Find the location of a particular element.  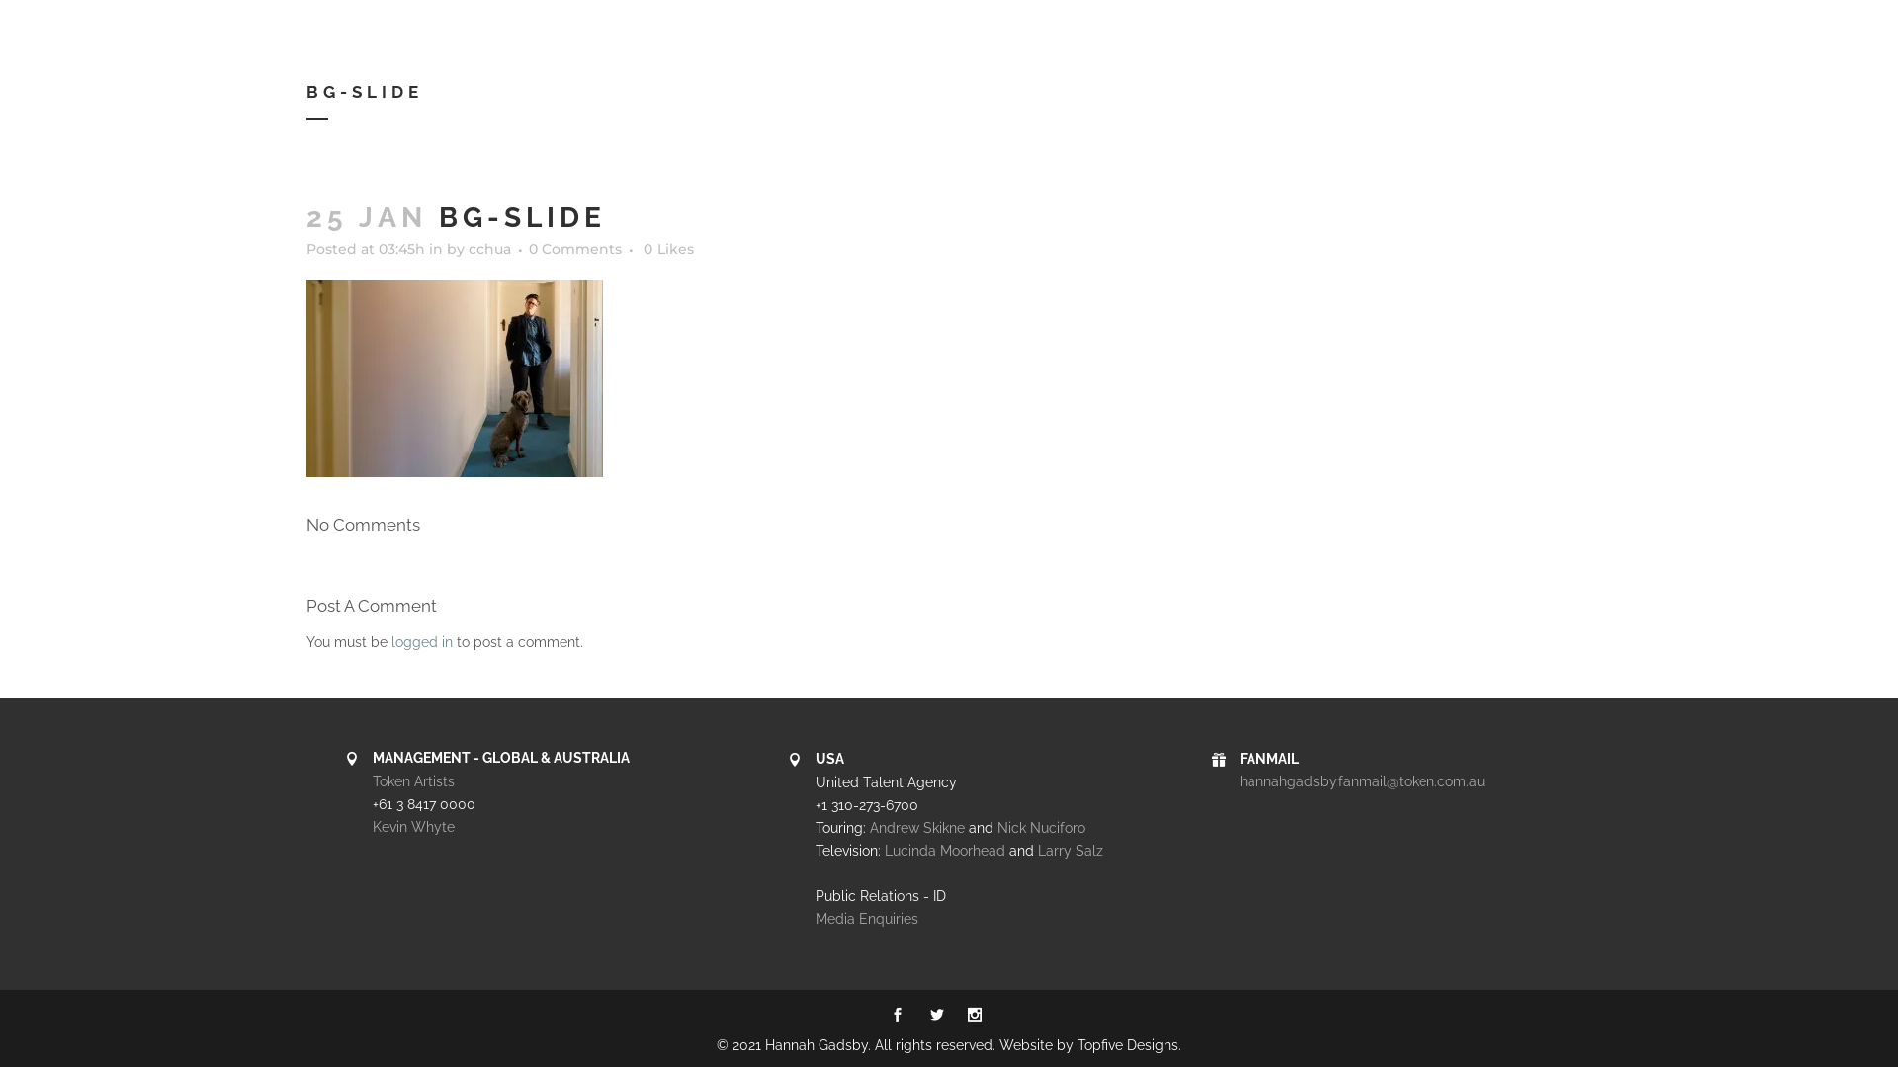

Nick Nuciforo is located at coordinates (1042, 828).